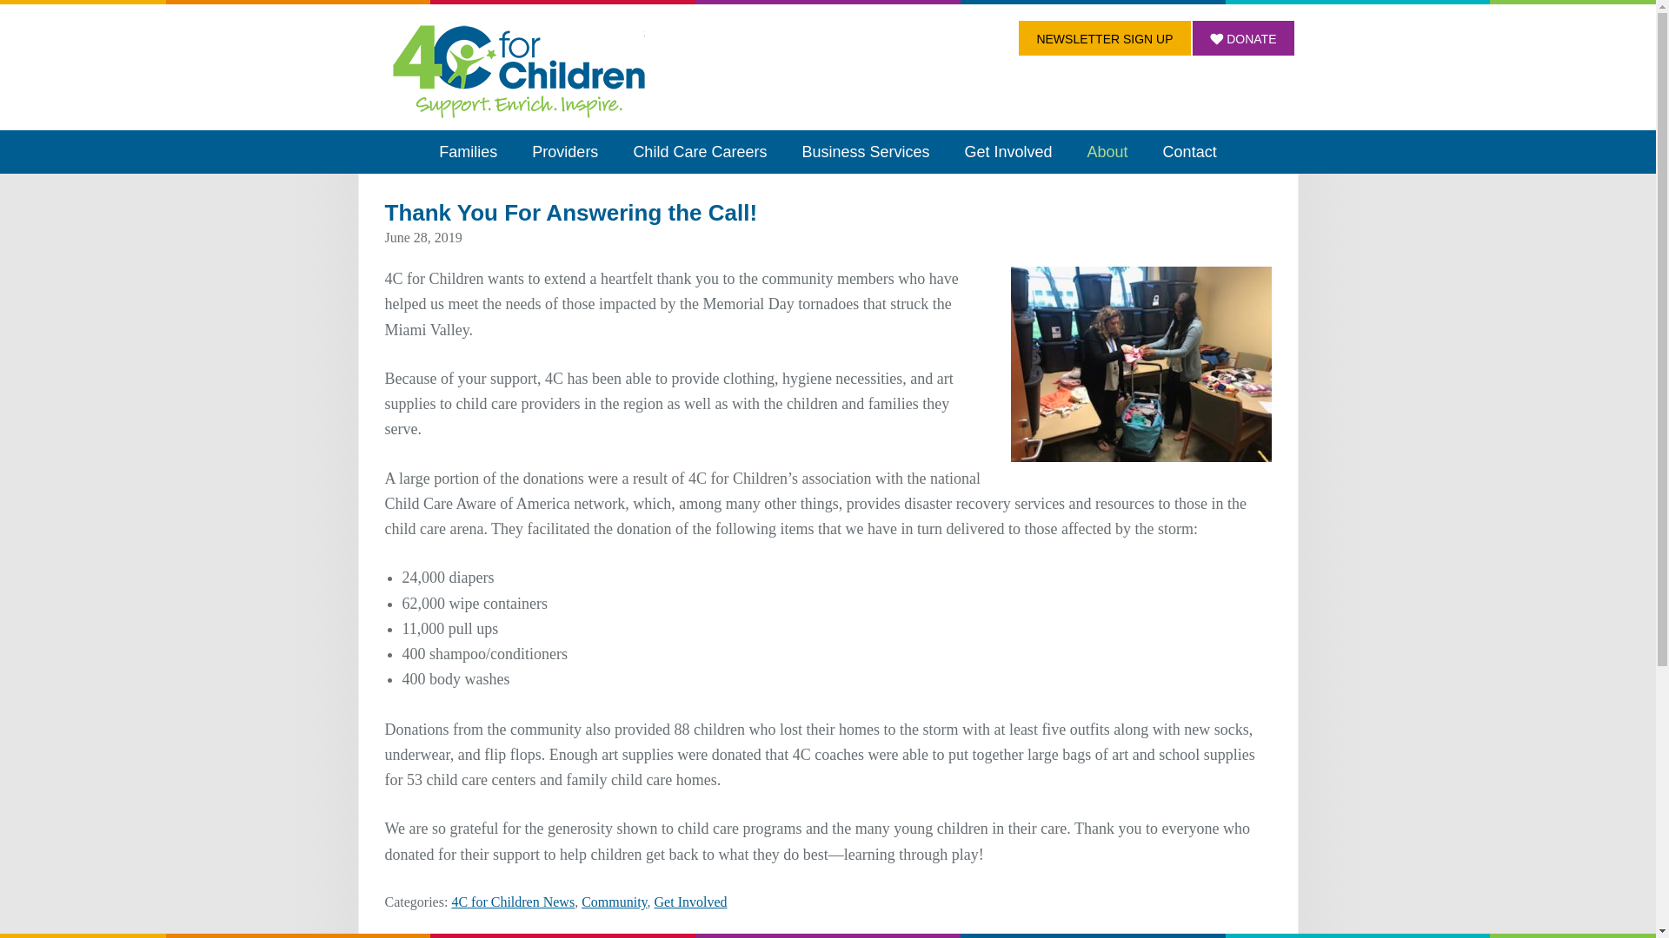 The width and height of the screenshot is (1669, 938). What do you see at coordinates (1243, 37) in the screenshot?
I see `DONATE` at bounding box center [1243, 37].